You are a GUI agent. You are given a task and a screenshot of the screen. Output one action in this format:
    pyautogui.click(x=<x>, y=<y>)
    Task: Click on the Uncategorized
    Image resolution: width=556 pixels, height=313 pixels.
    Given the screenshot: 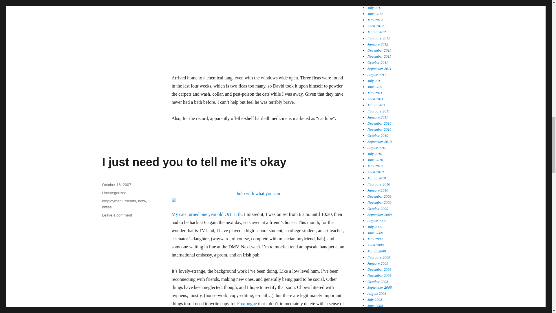 What is the action you would take?
    pyautogui.click(x=114, y=192)
    